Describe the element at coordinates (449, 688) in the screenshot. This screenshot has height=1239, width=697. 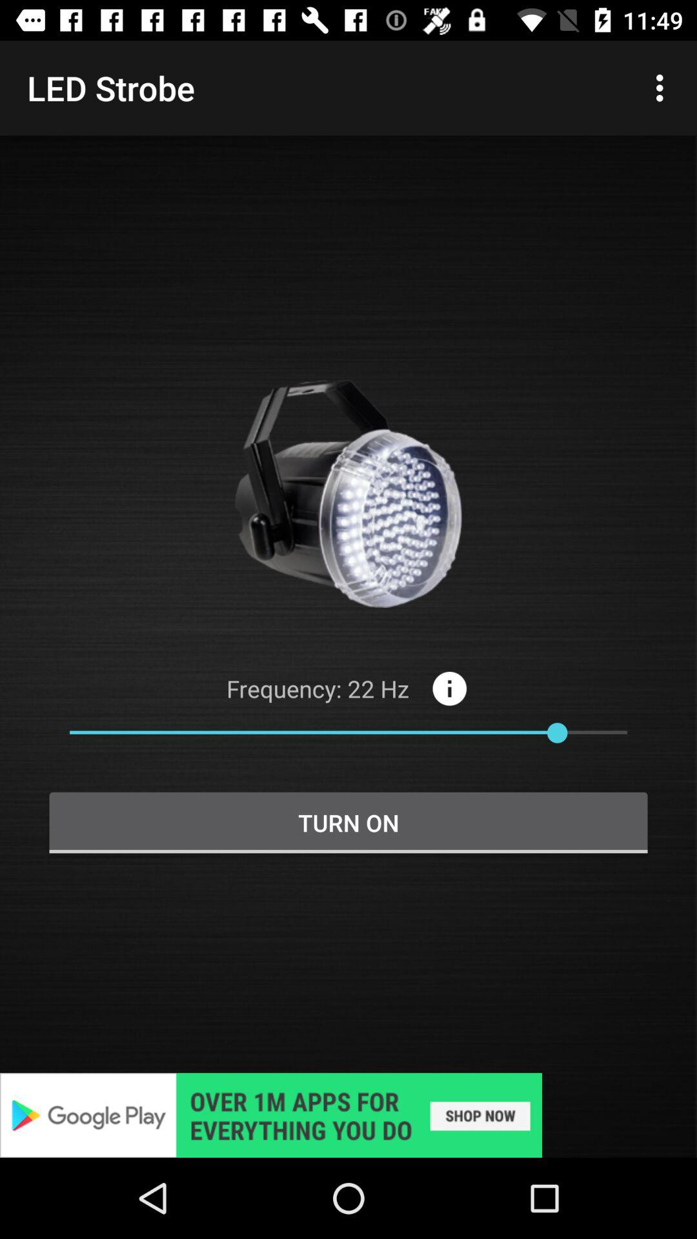
I see `show more information` at that location.